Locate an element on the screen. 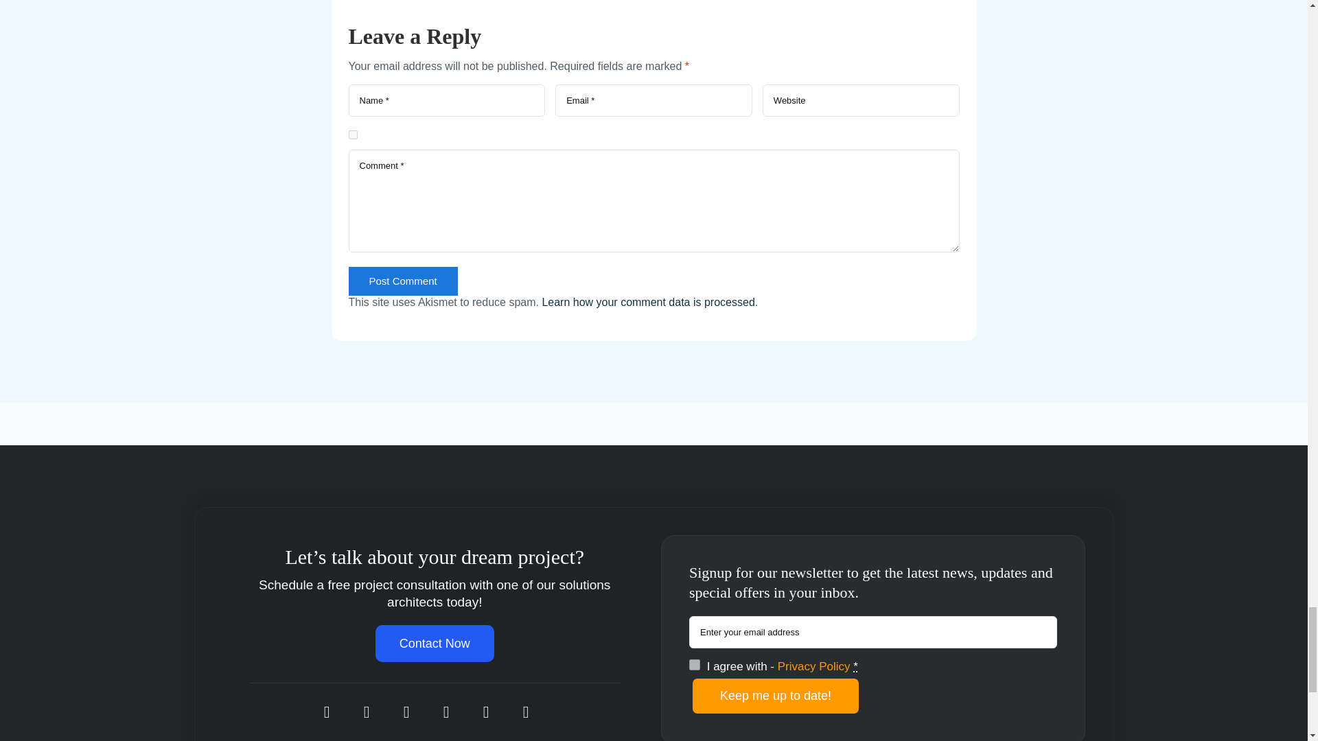 This screenshot has width=1318, height=741. Keep me up to date! is located at coordinates (776, 696).